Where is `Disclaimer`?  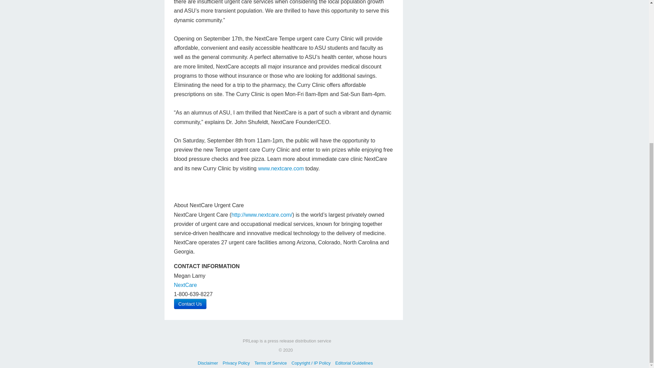
Disclaimer is located at coordinates (207, 363).